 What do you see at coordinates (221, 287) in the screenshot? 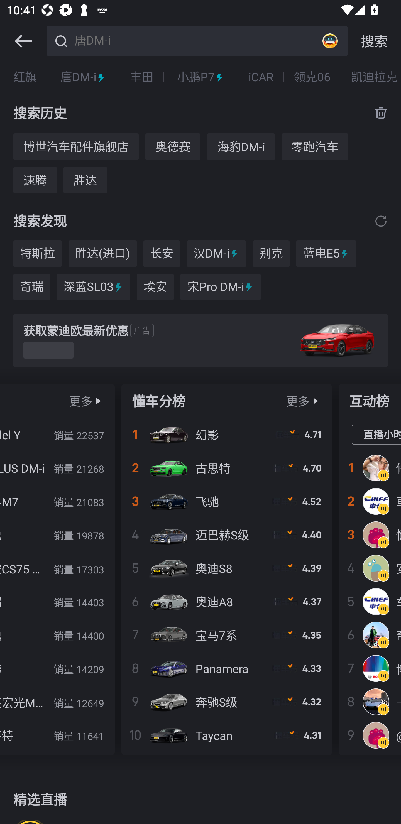
I see `宋Pro DM-i` at bounding box center [221, 287].